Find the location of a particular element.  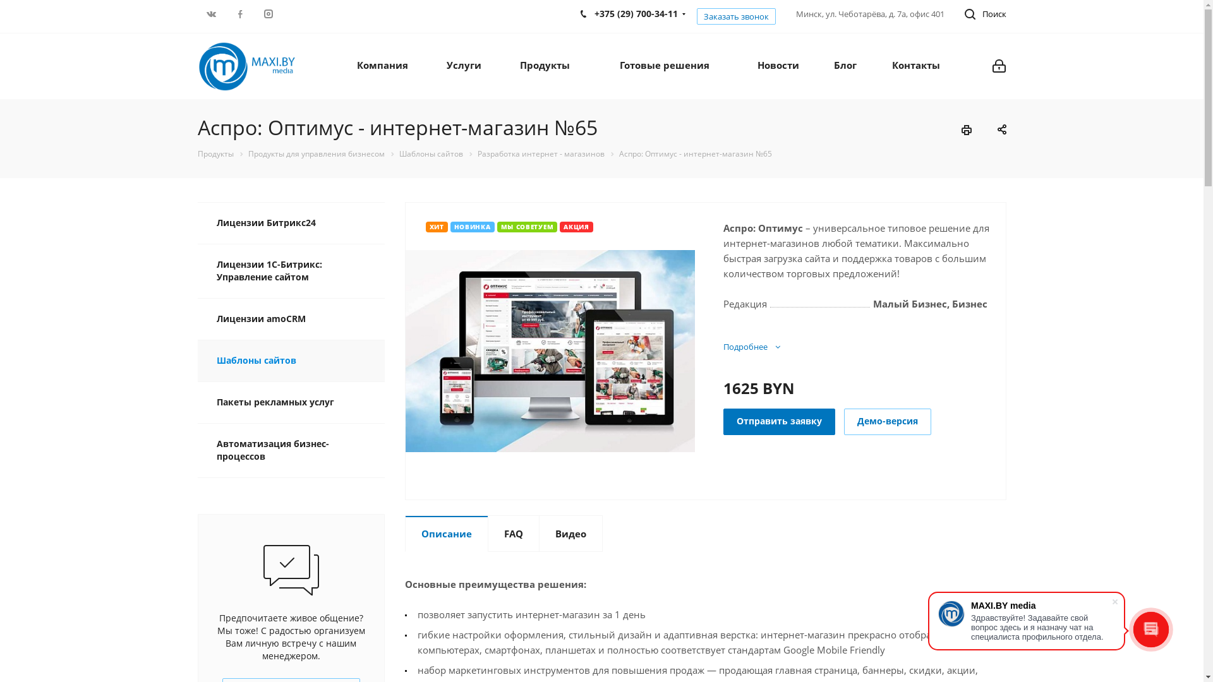

media-maxi.by is located at coordinates (246, 66).